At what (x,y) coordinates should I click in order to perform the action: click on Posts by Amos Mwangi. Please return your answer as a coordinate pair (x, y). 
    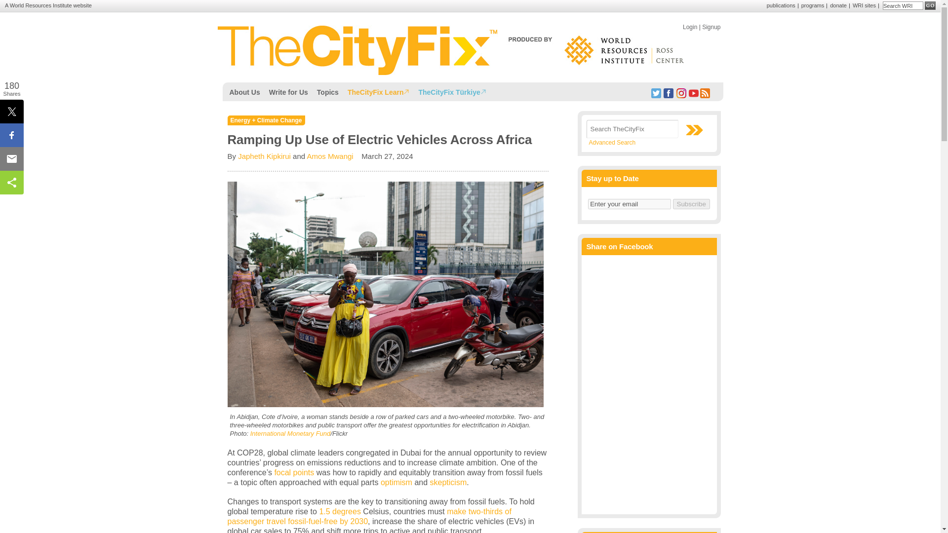
    Looking at the image, I should click on (329, 156).